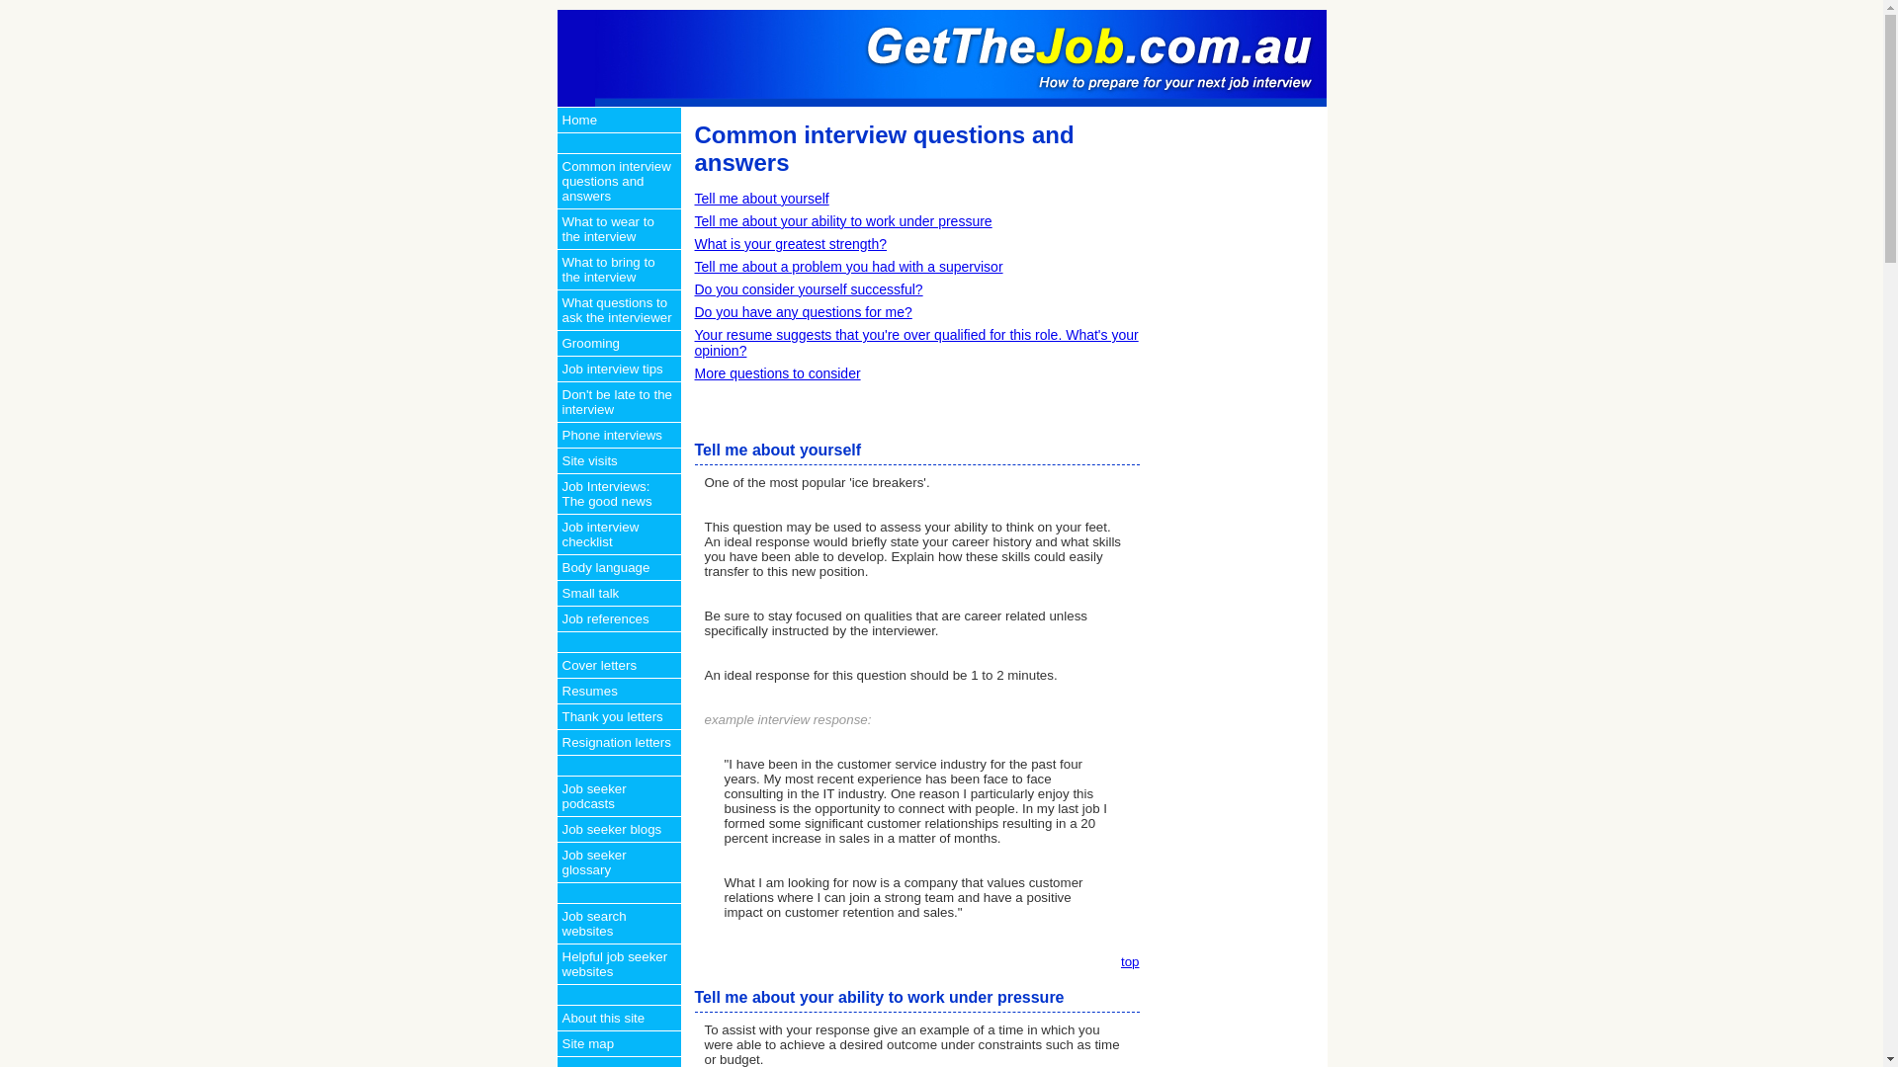 The height and width of the screenshot is (1067, 1898). Describe the element at coordinates (619, 435) in the screenshot. I see `Phone interviews` at that location.